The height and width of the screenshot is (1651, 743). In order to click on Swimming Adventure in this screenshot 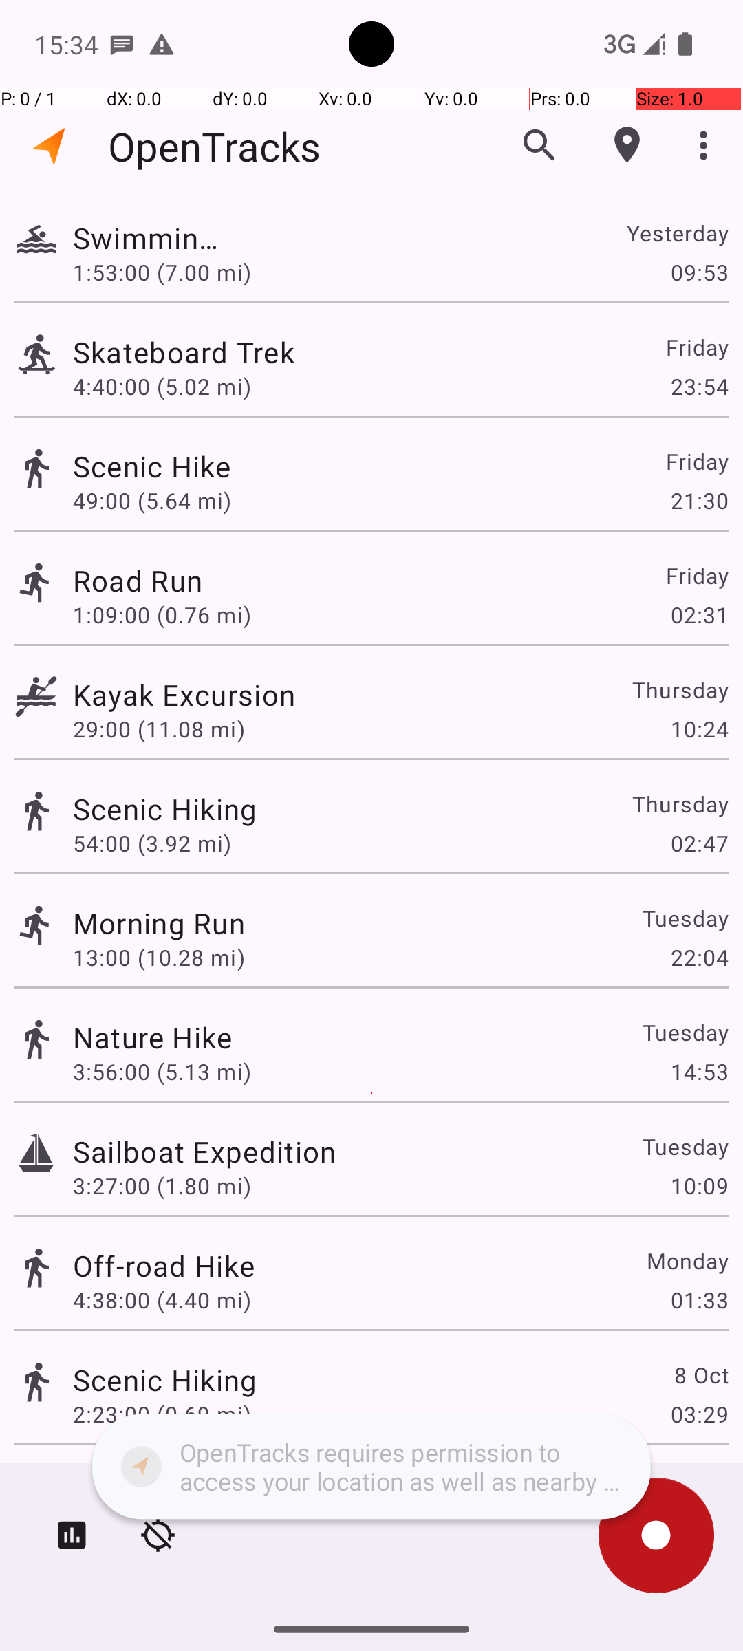, I will do `click(153, 238)`.